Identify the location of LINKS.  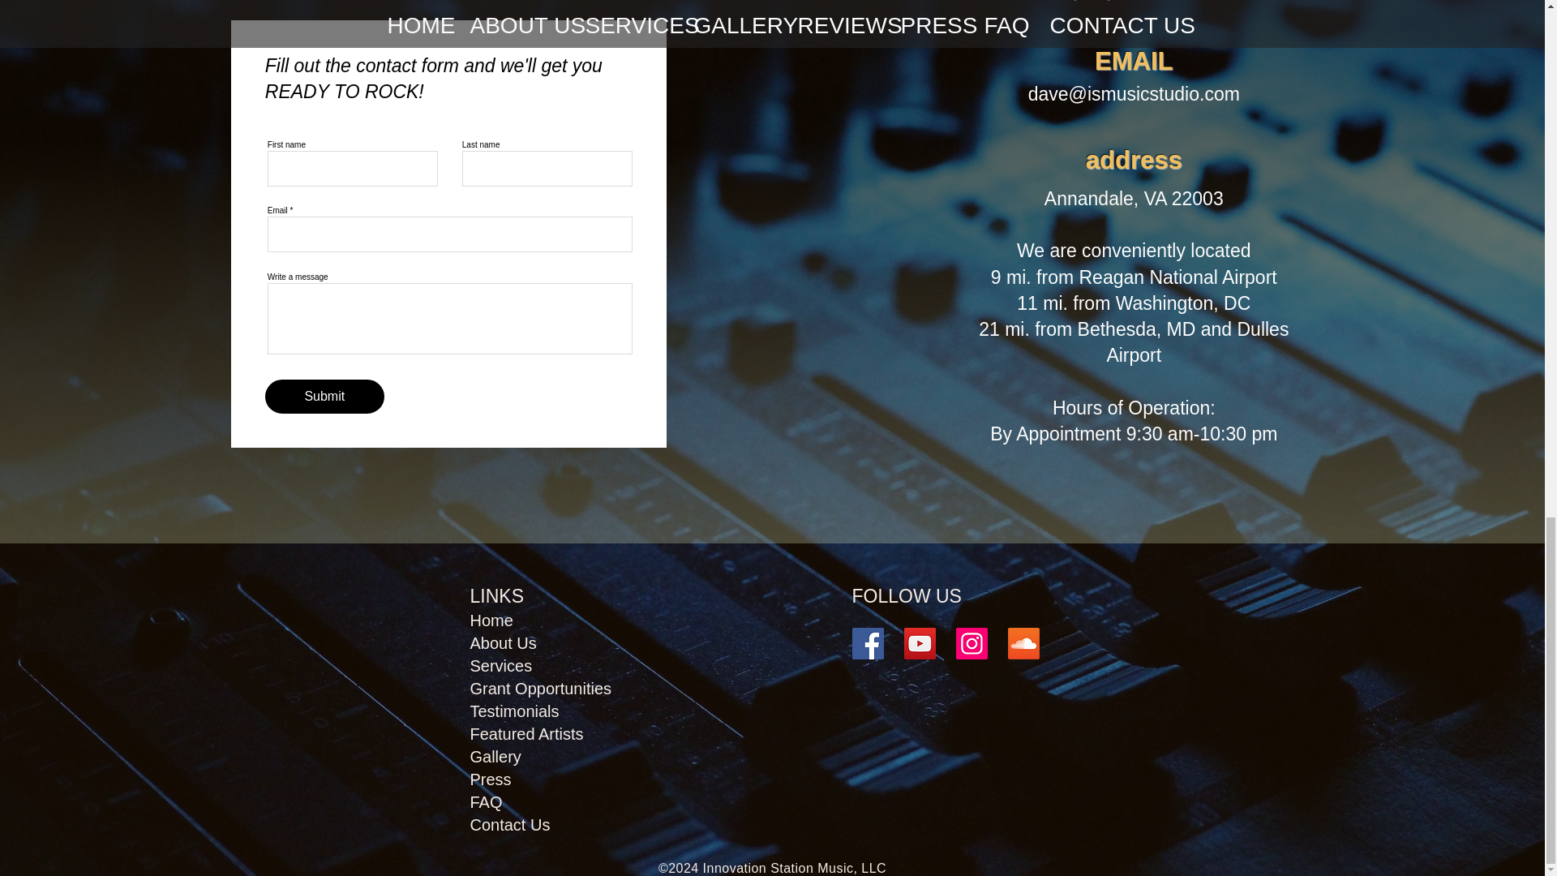
(496, 596).